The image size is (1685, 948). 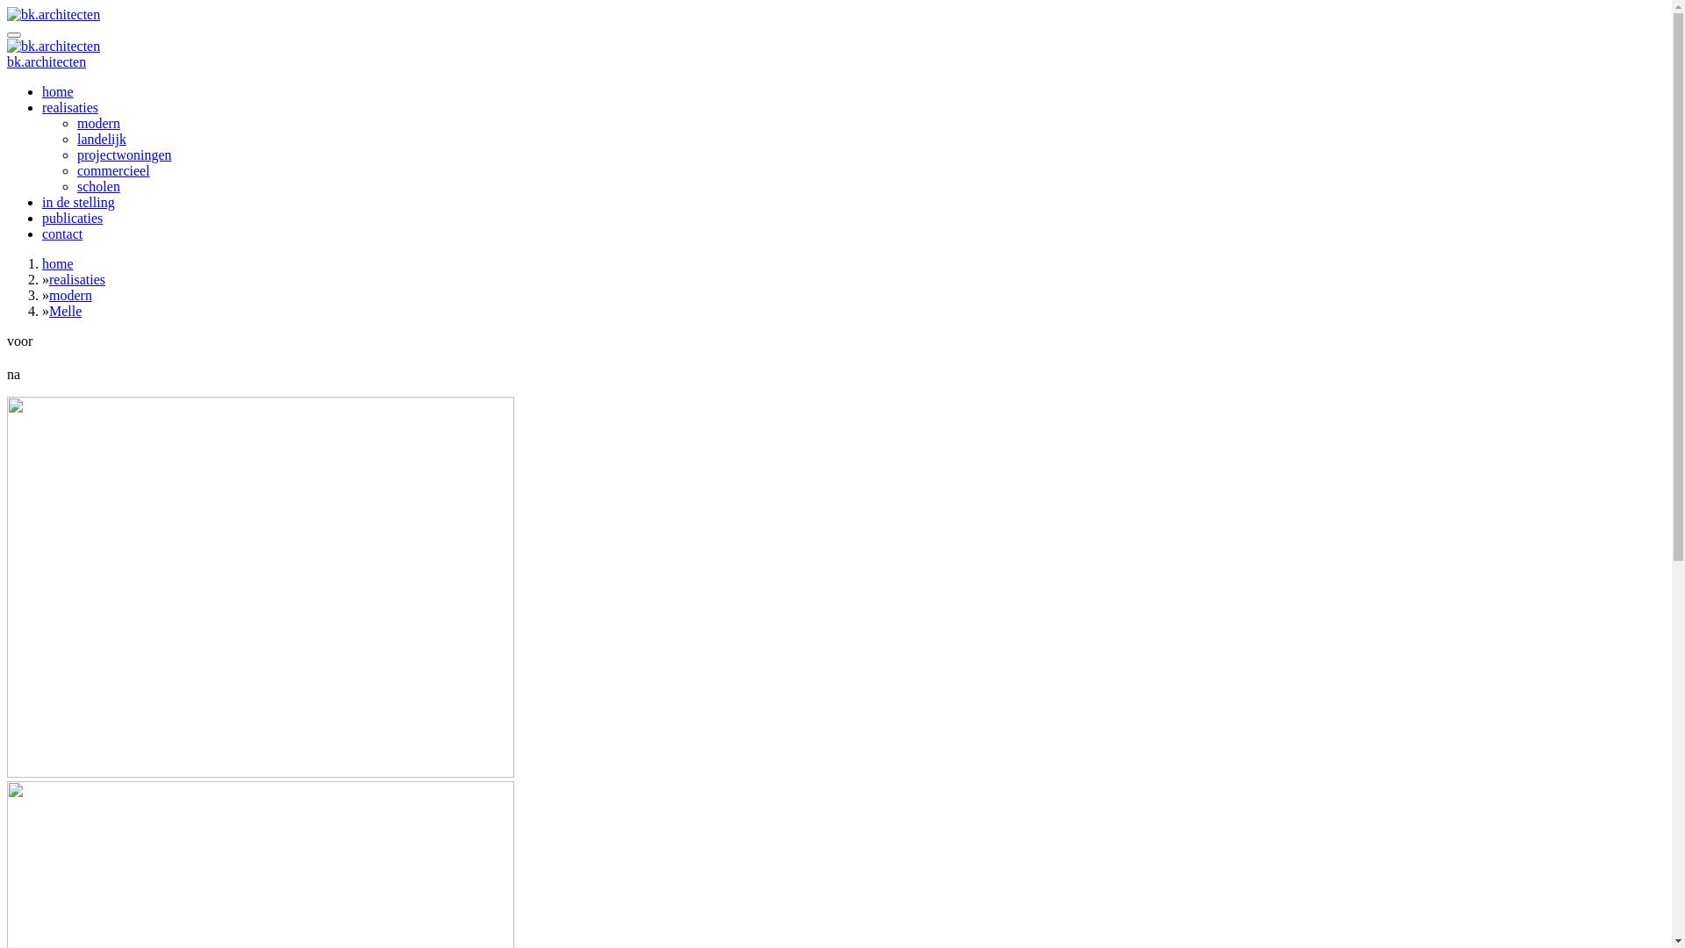 I want to click on Melle, so click(x=65, y=311).